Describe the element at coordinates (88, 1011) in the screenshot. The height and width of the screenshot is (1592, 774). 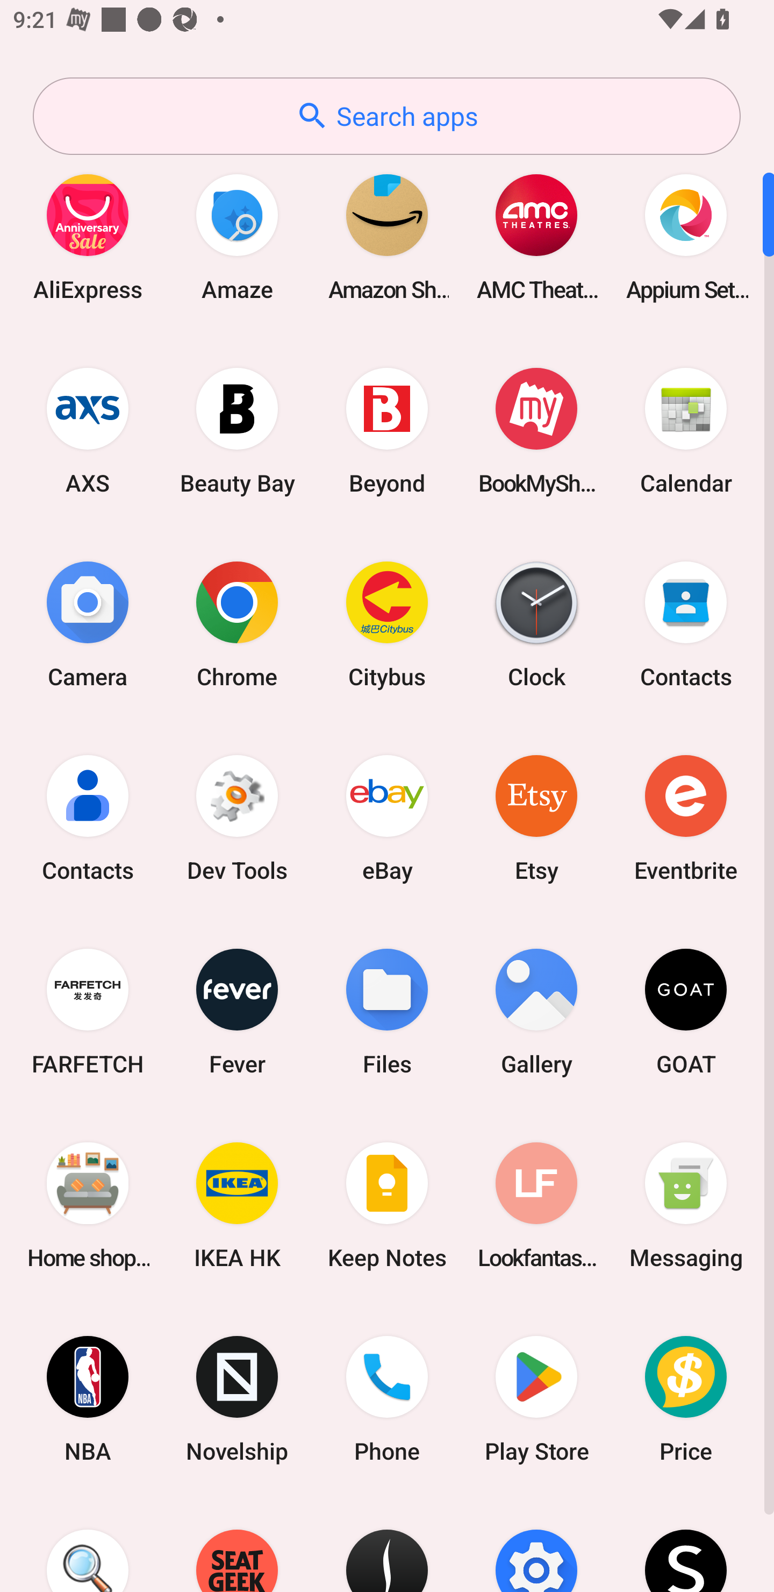
I see `FARFETCH` at that location.